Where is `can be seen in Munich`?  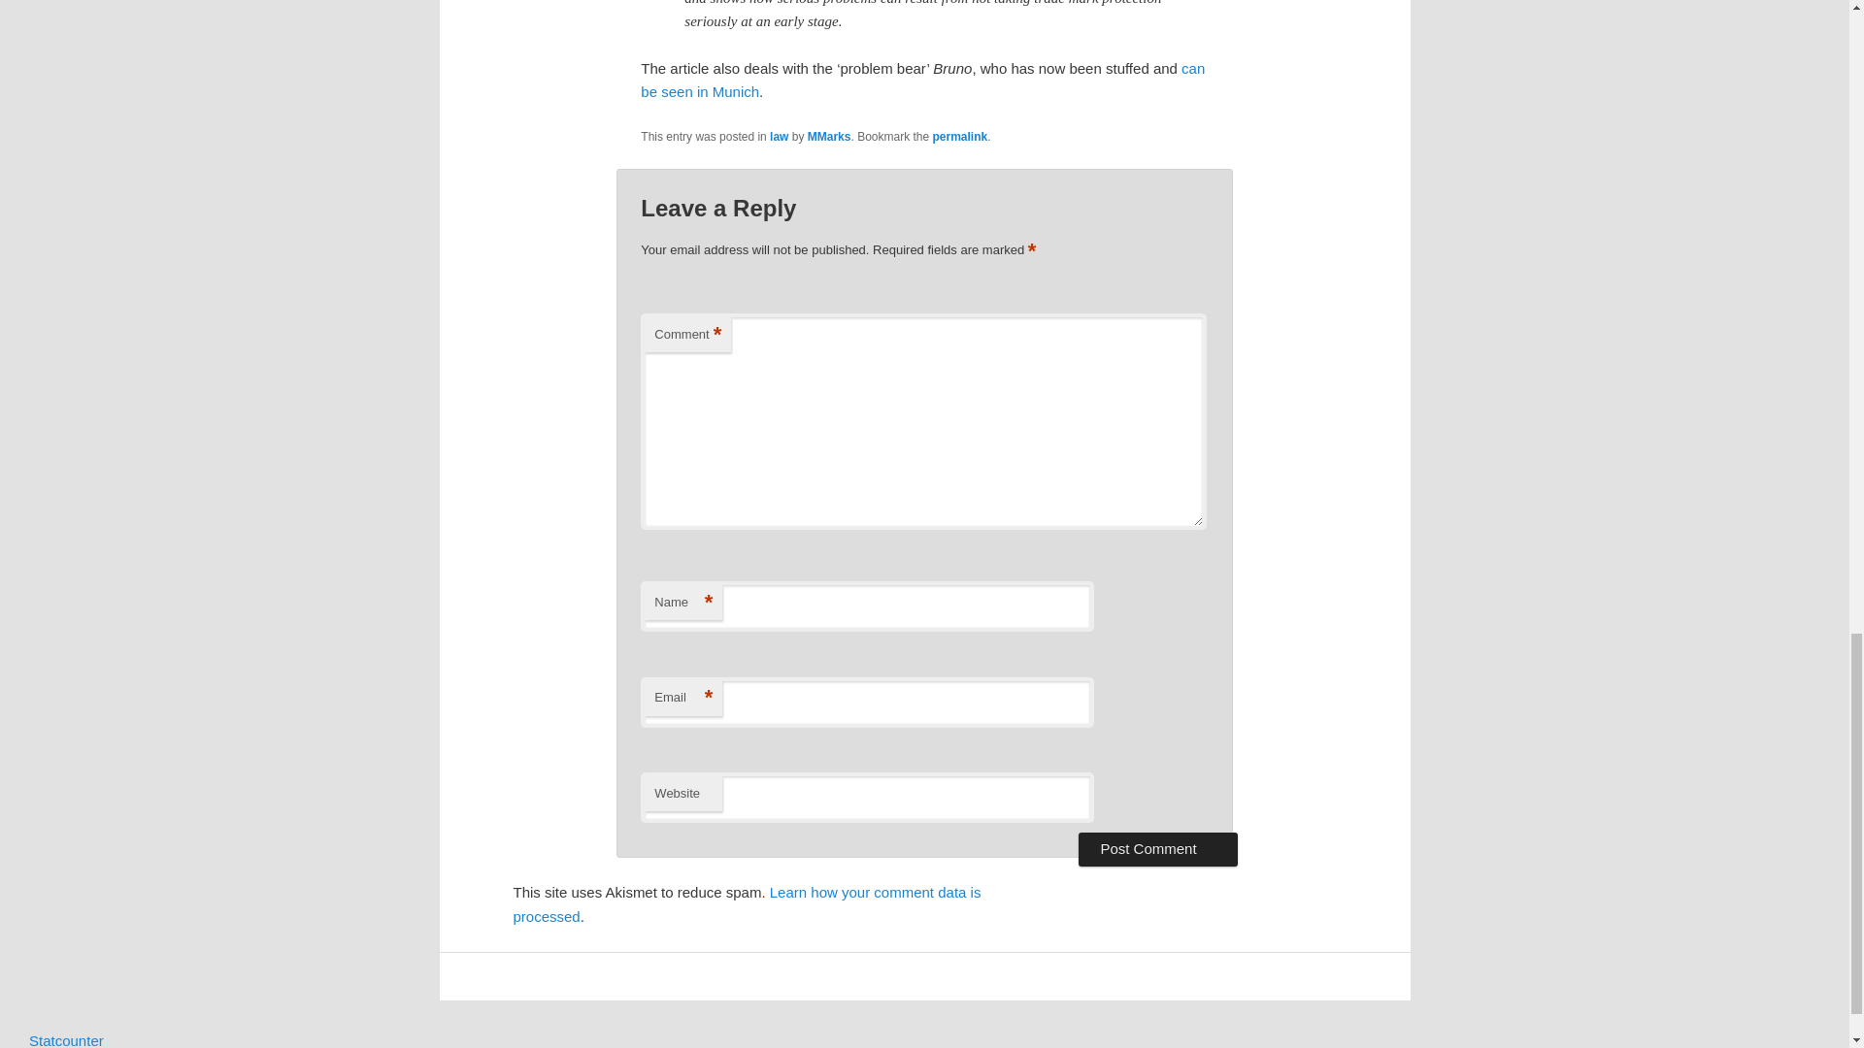 can be seen in Munich is located at coordinates (922, 80).